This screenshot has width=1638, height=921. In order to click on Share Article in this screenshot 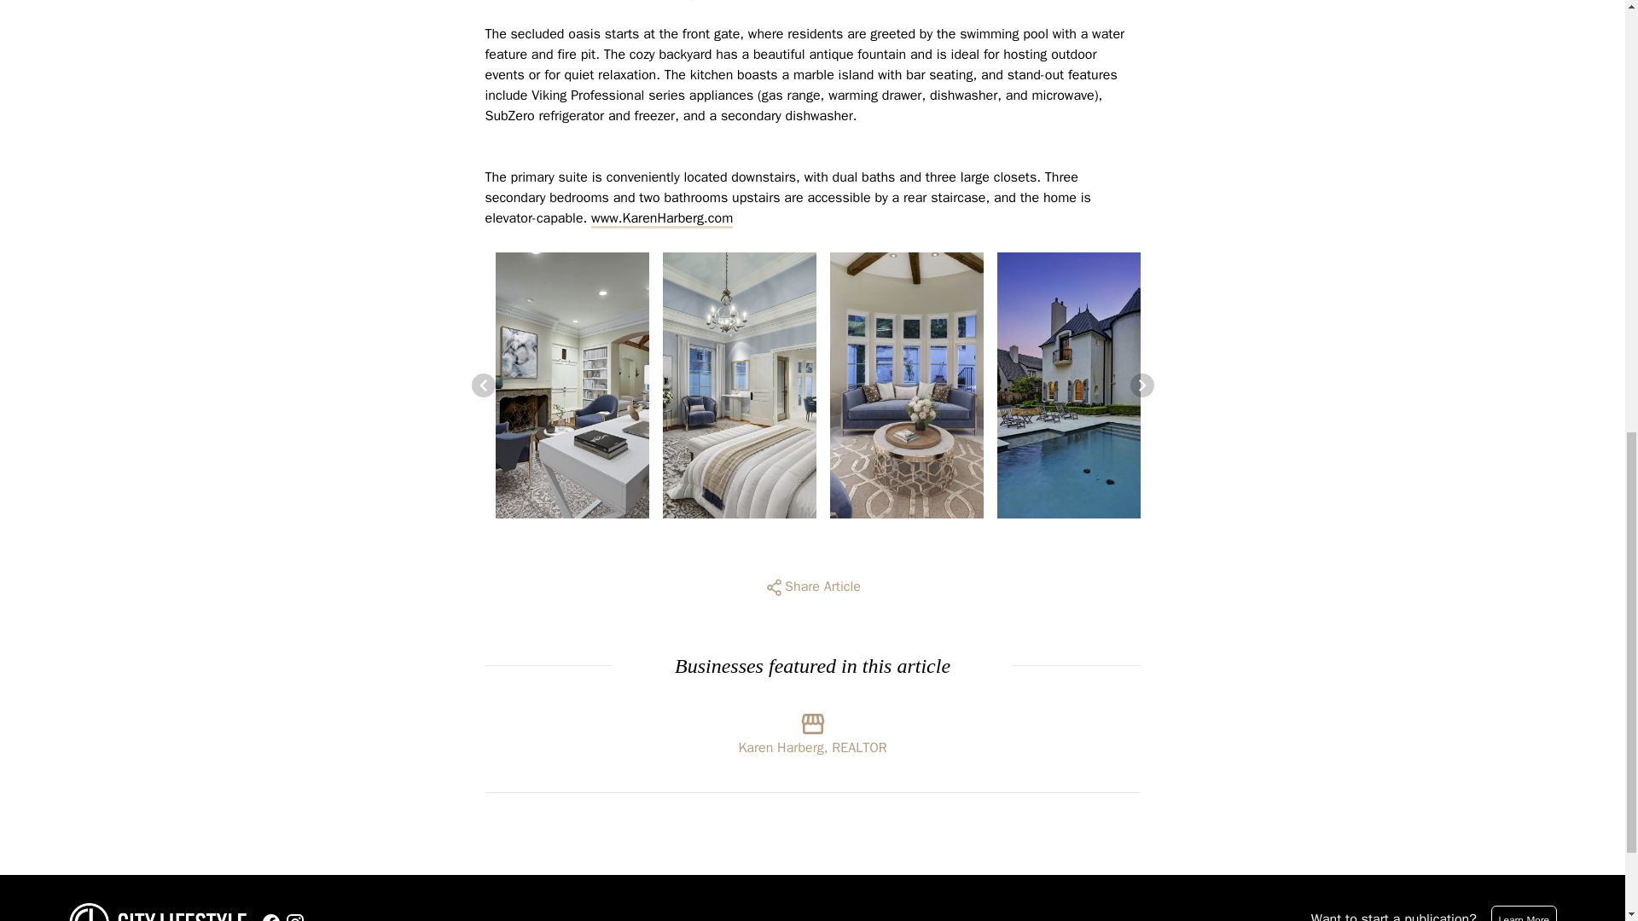, I will do `click(812, 587)`.